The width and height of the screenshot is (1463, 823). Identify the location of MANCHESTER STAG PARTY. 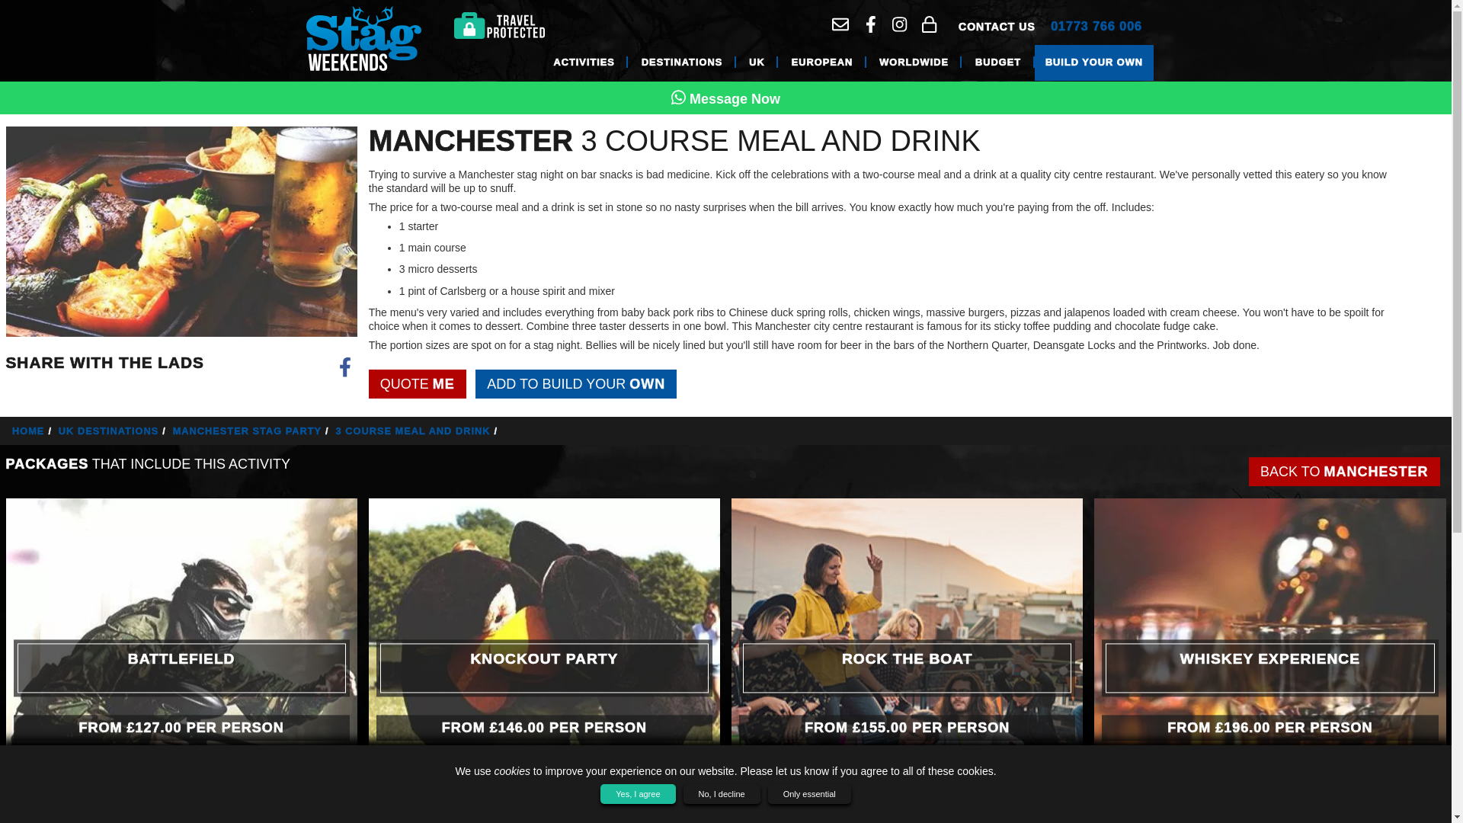
(253, 431).